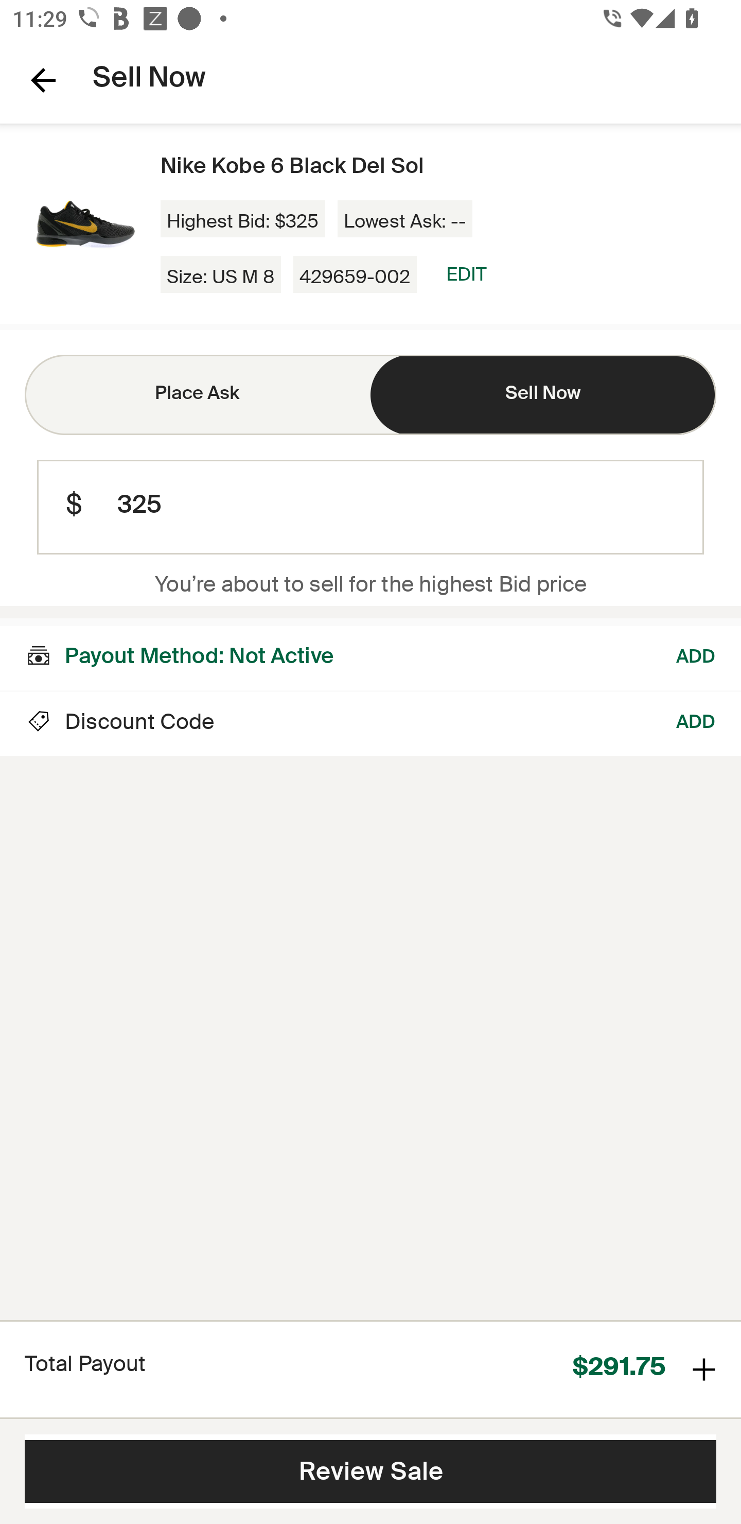 This screenshot has height=1524, width=741. Describe the element at coordinates (543, 394) in the screenshot. I see `Sell Now` at that location.